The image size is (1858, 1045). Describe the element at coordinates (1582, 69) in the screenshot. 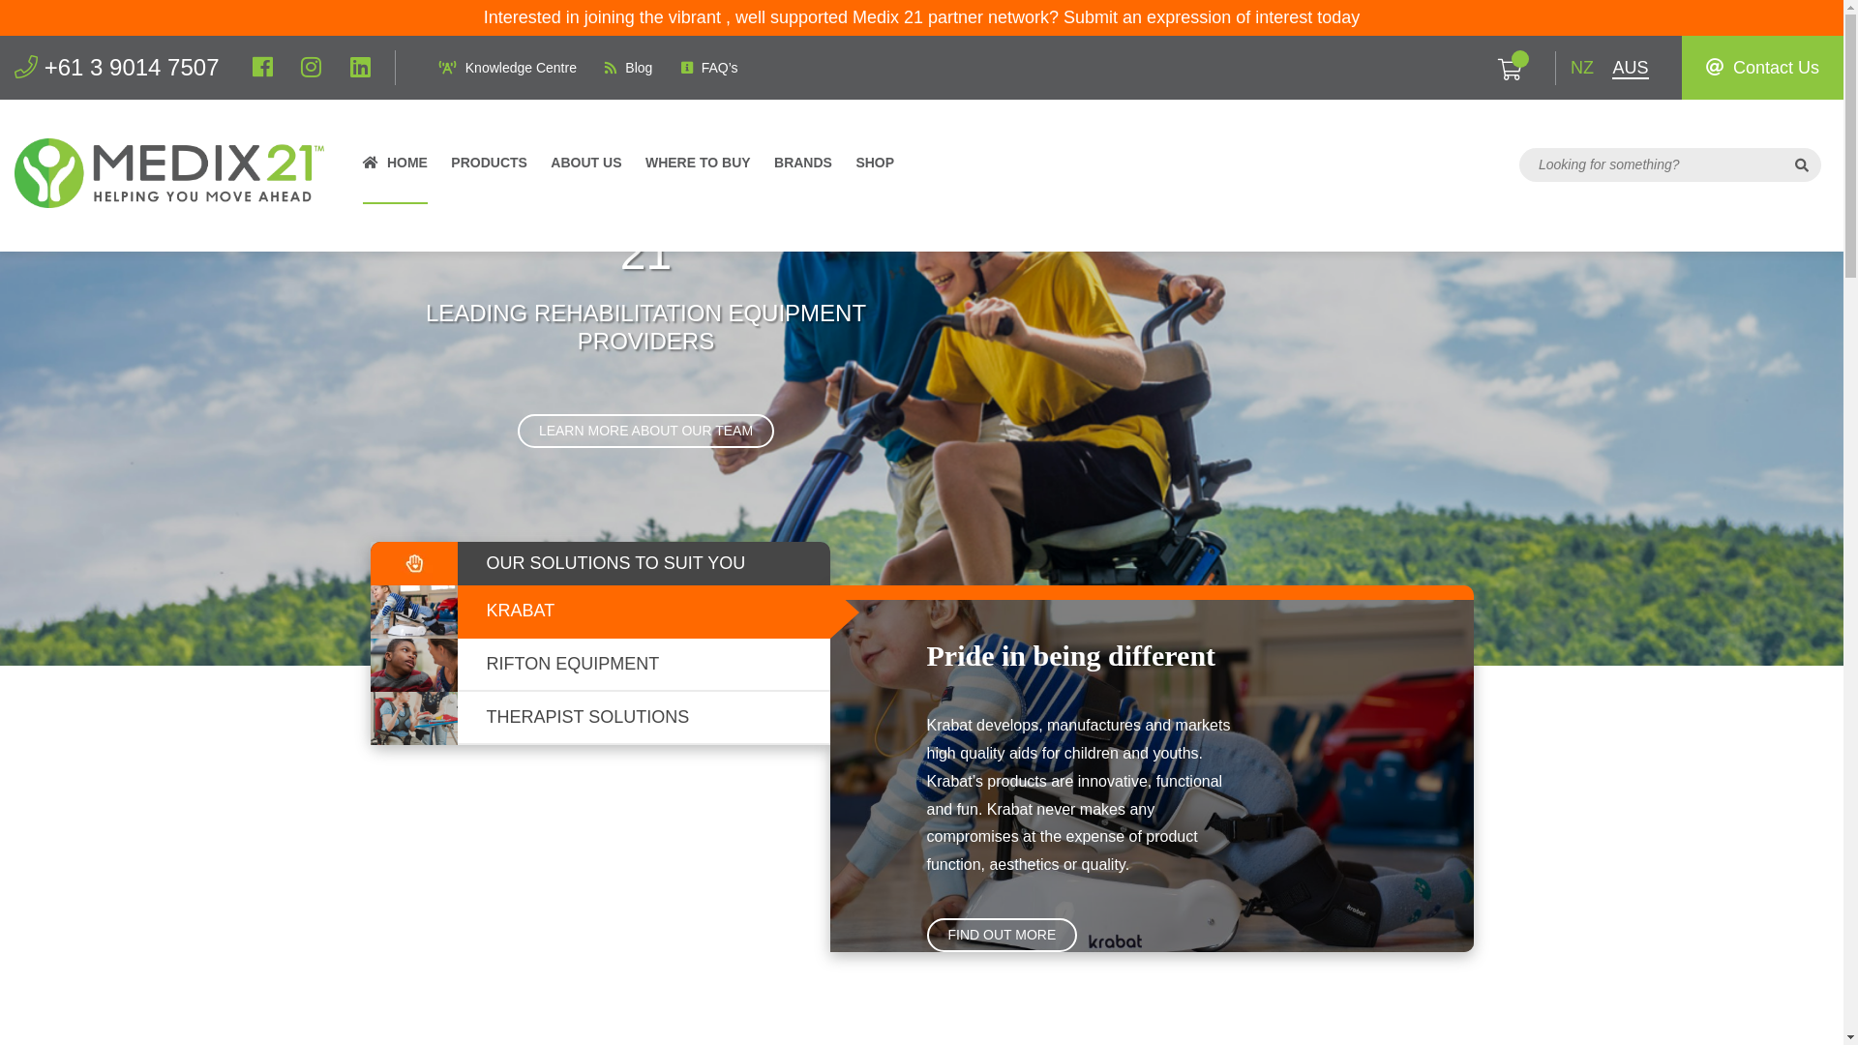

I see `NZ` at that location.